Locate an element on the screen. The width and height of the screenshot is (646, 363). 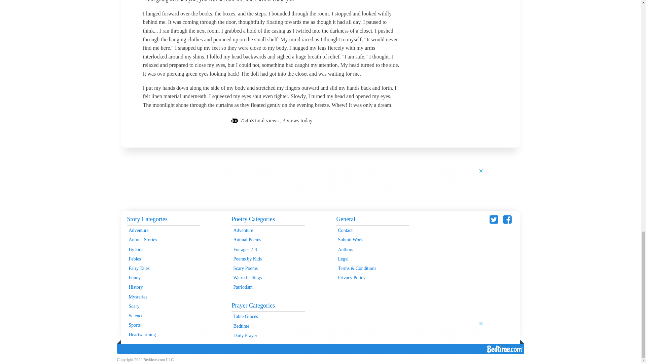
3rd party ad content is located at coordinates (321, 183).